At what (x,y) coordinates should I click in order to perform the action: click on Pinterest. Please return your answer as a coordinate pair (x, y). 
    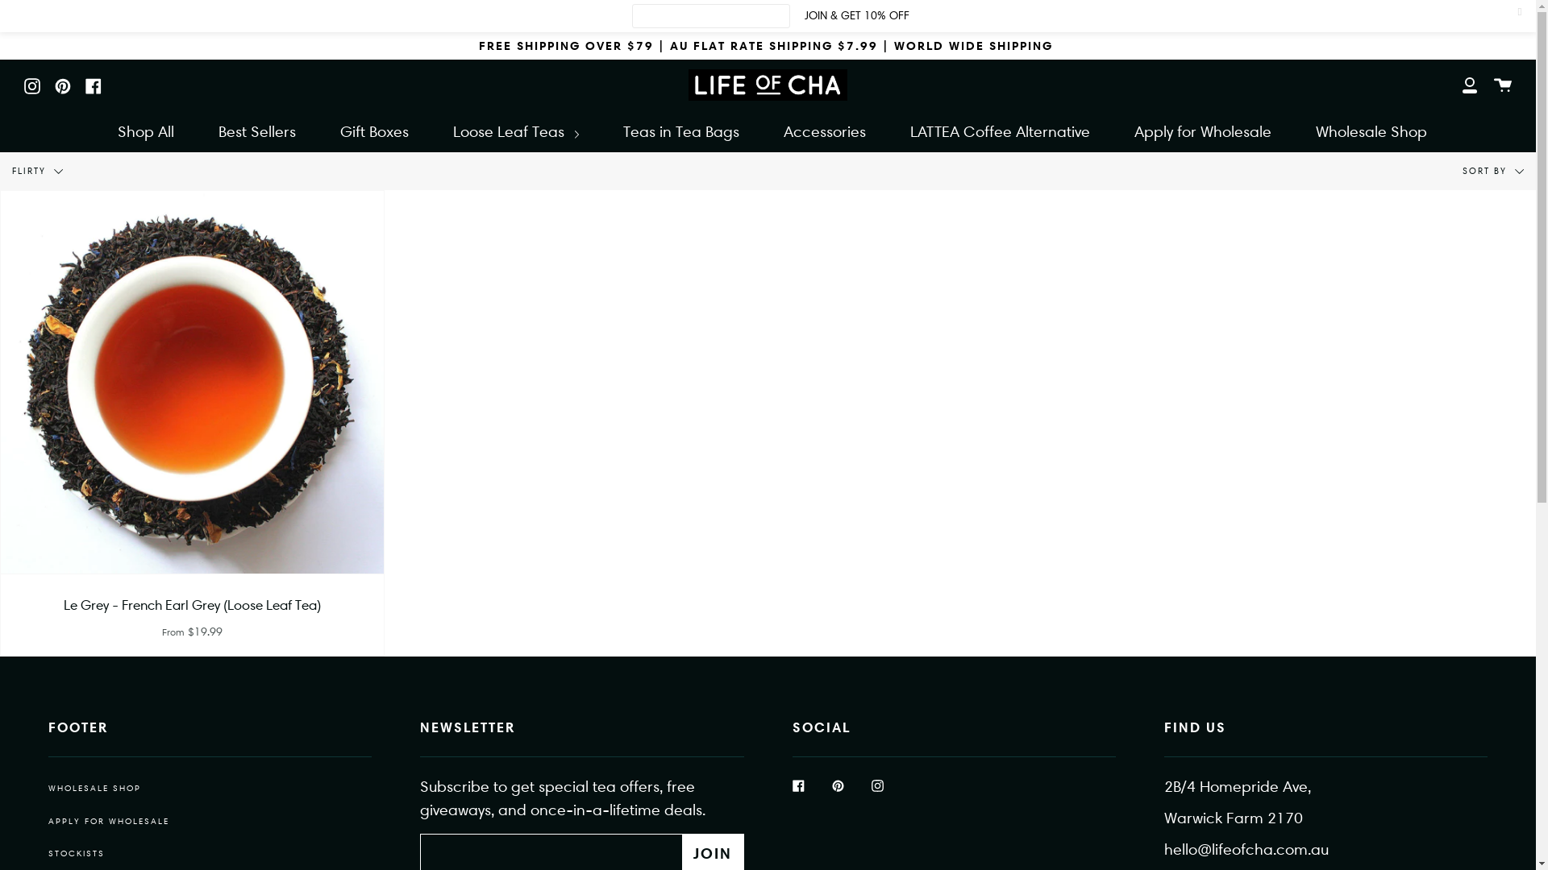
    Looking at the image, I should click on (63, 84).